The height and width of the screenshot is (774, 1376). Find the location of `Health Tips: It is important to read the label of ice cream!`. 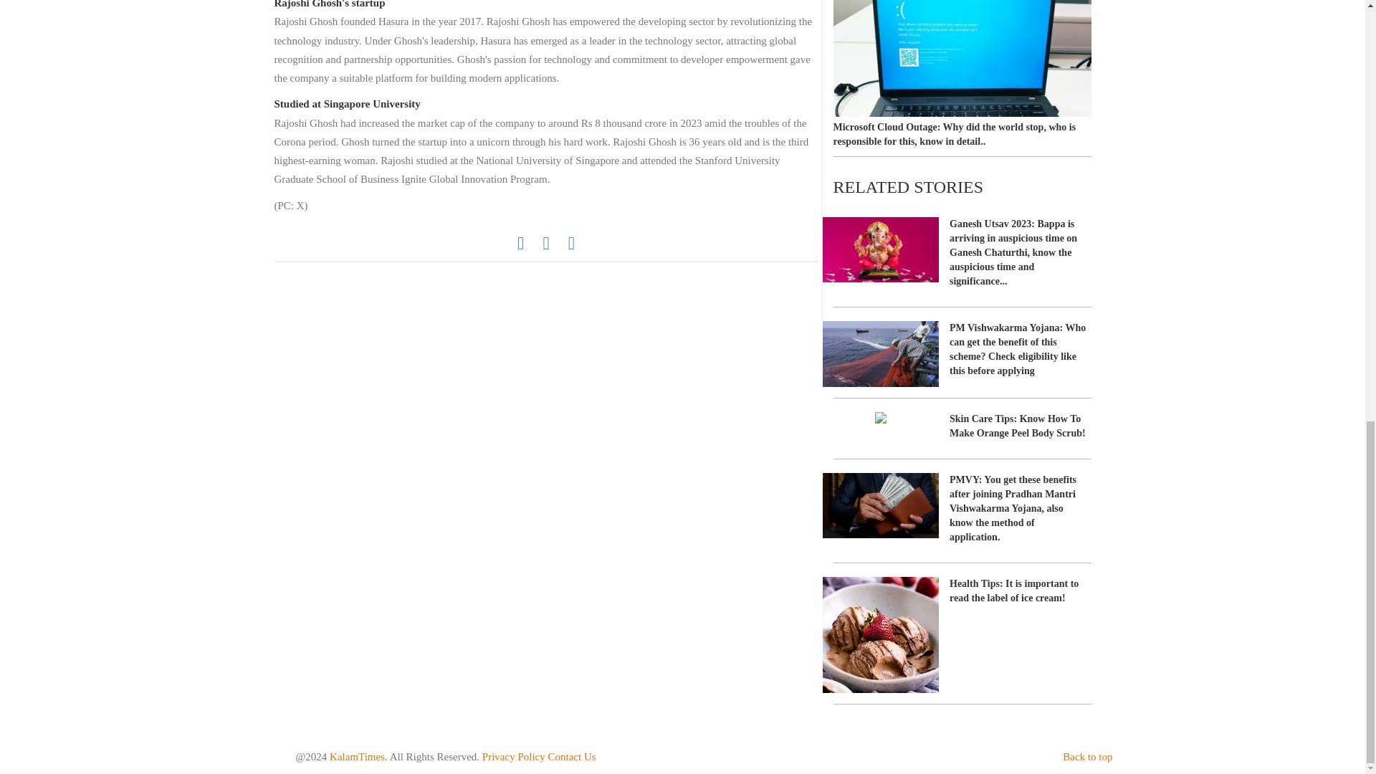

Health Tips: It is important to read the label of ice cream! is located at coordinates (962, 635).